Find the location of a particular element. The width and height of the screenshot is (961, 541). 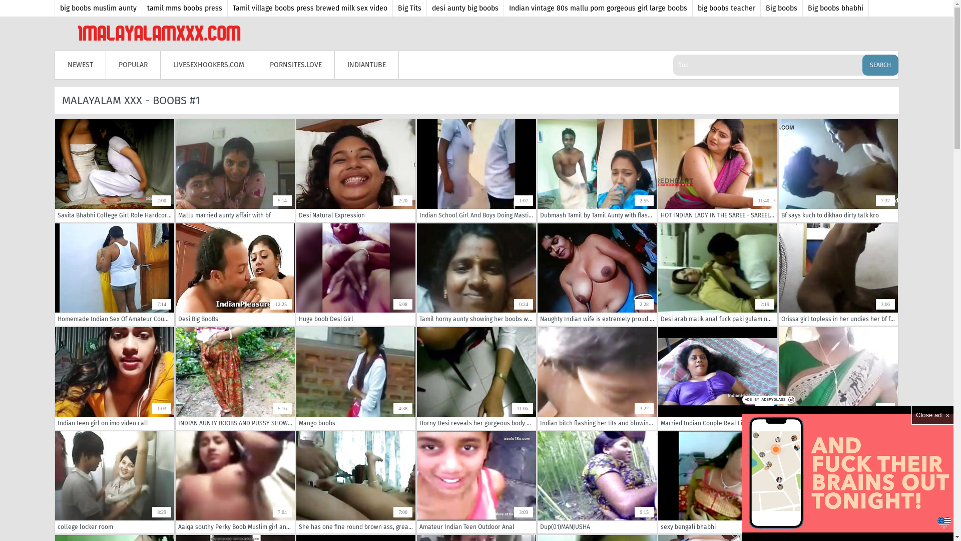

2:55
Dubmash Tamil by Tamil Aunty with flashing boobs is located at coordinates (597, 170).